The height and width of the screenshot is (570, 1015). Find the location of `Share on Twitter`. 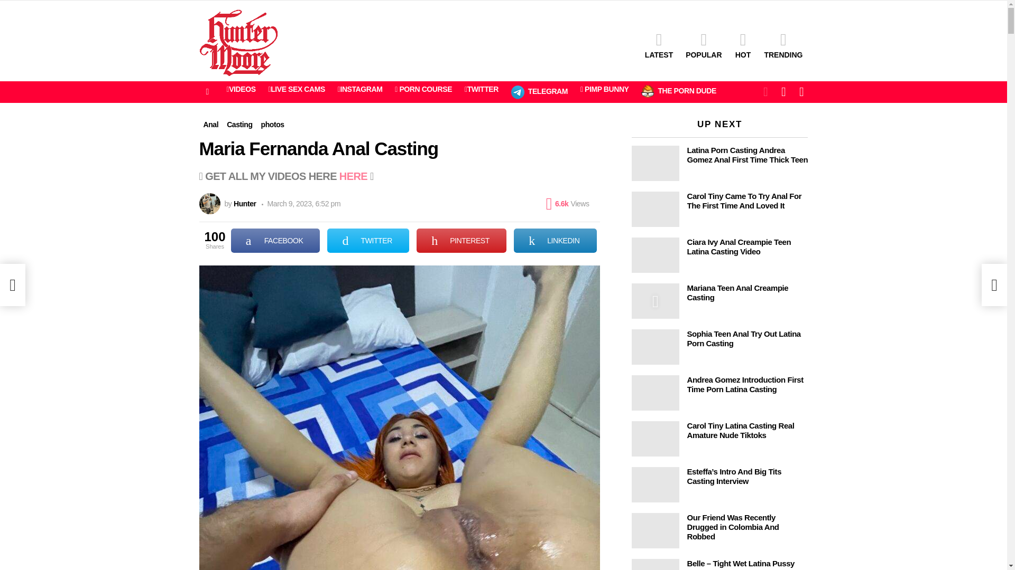

Share on Twitter is located at coordinates (368, 241).